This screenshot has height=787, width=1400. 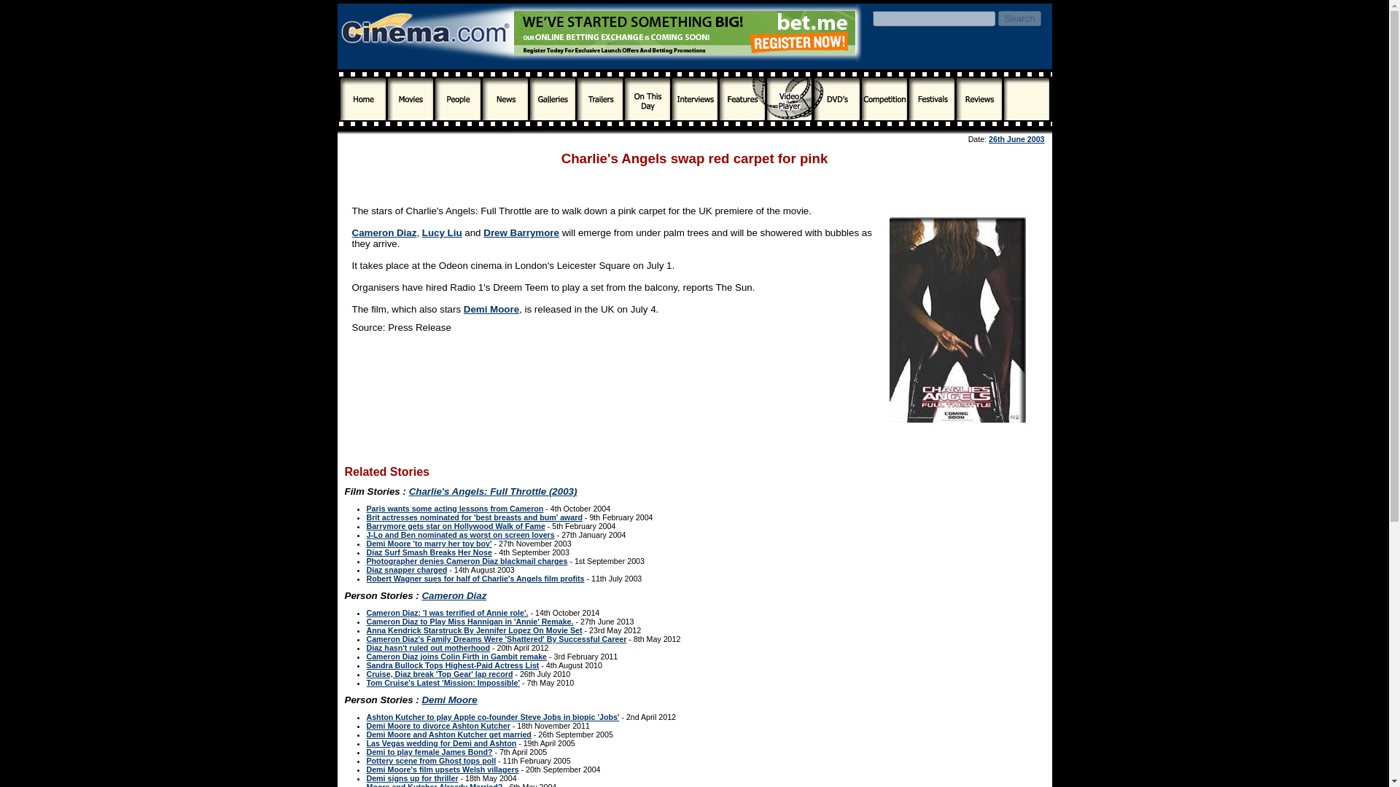 What do you see at coordinates (1019, 18) in the screenshot?
I see `Search` at bounding box center [1019, 18].